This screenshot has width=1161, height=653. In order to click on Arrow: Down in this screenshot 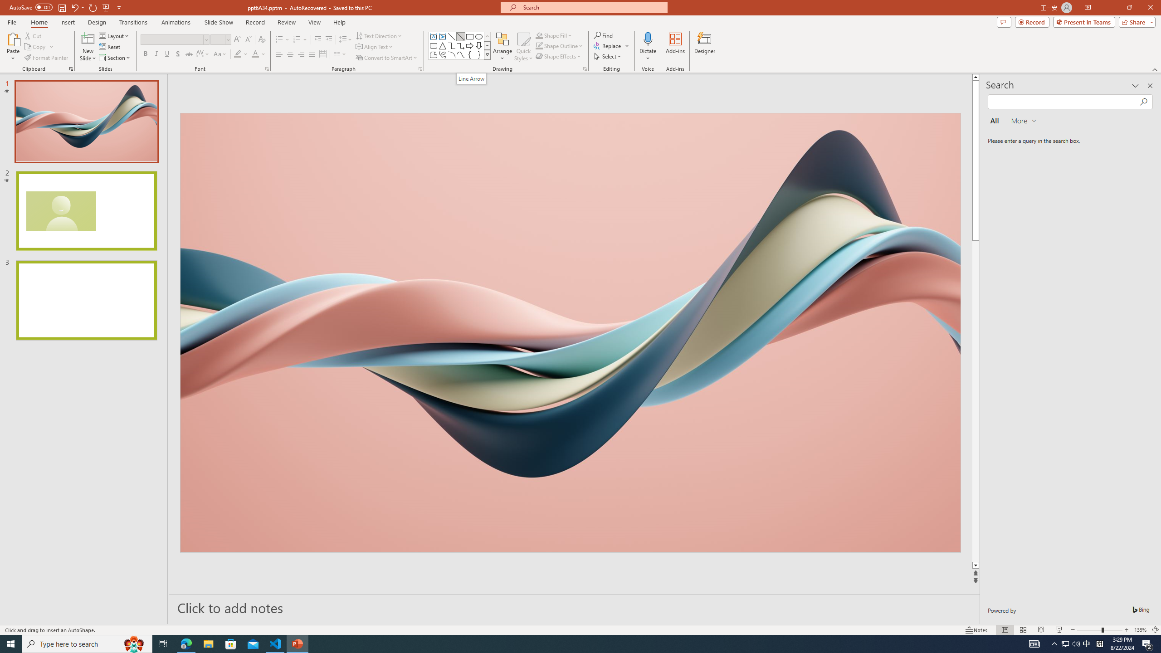, I will do `click(479, 45)`.